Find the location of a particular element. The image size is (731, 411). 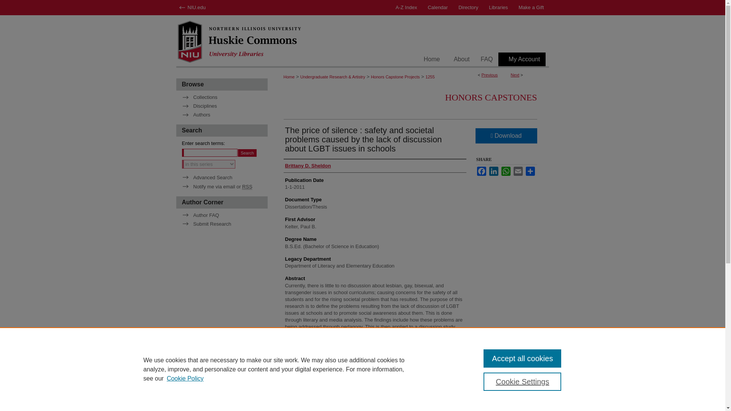

Libraries is located at coordinates (498, 8).